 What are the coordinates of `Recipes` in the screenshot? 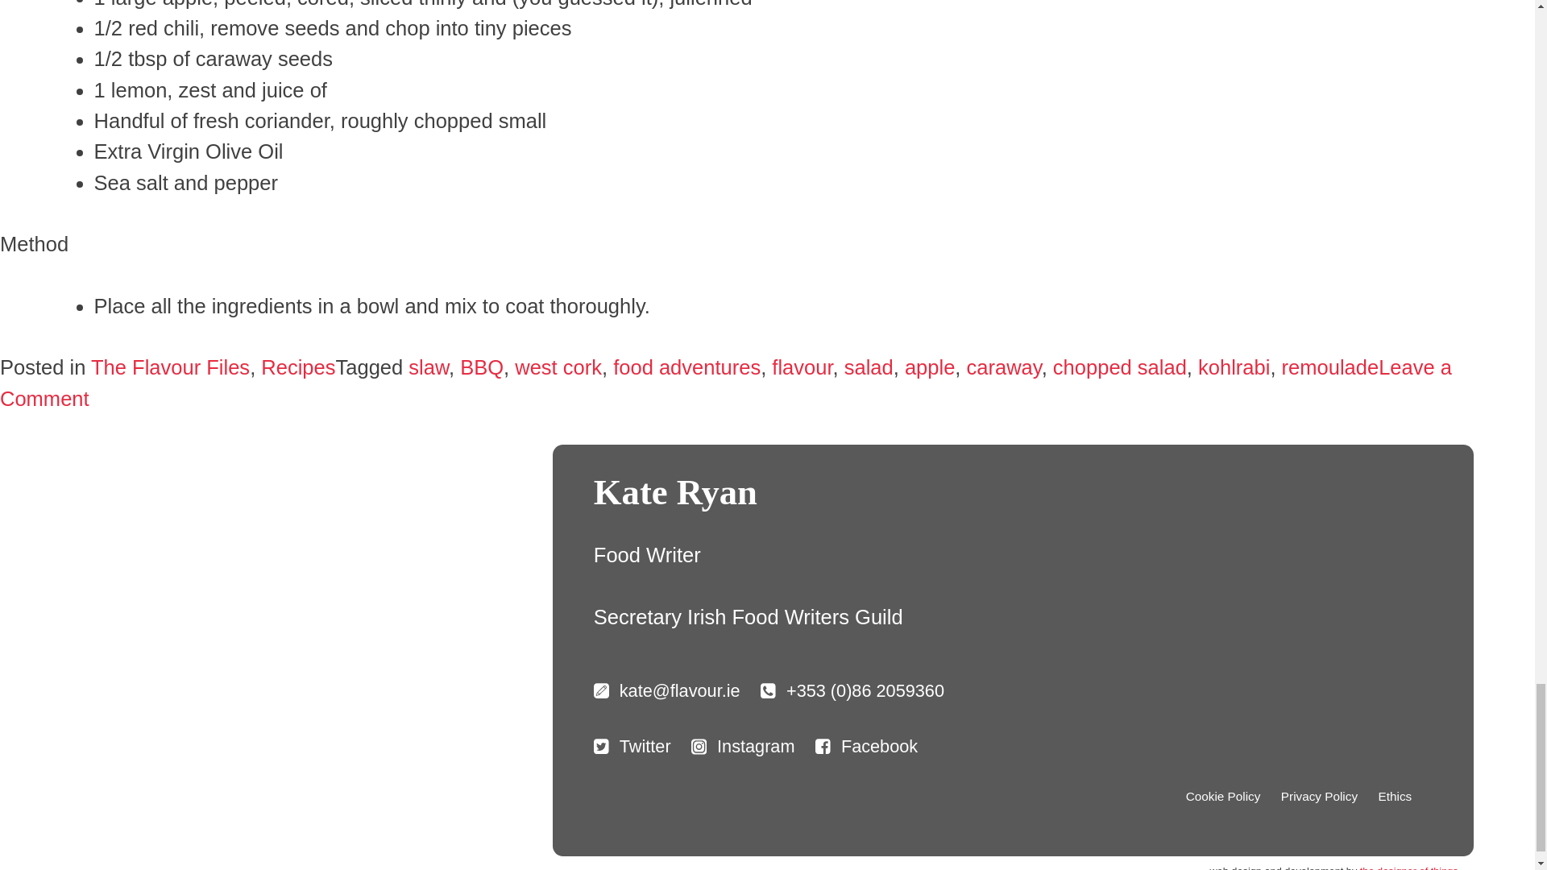 It's located at (298, 367).